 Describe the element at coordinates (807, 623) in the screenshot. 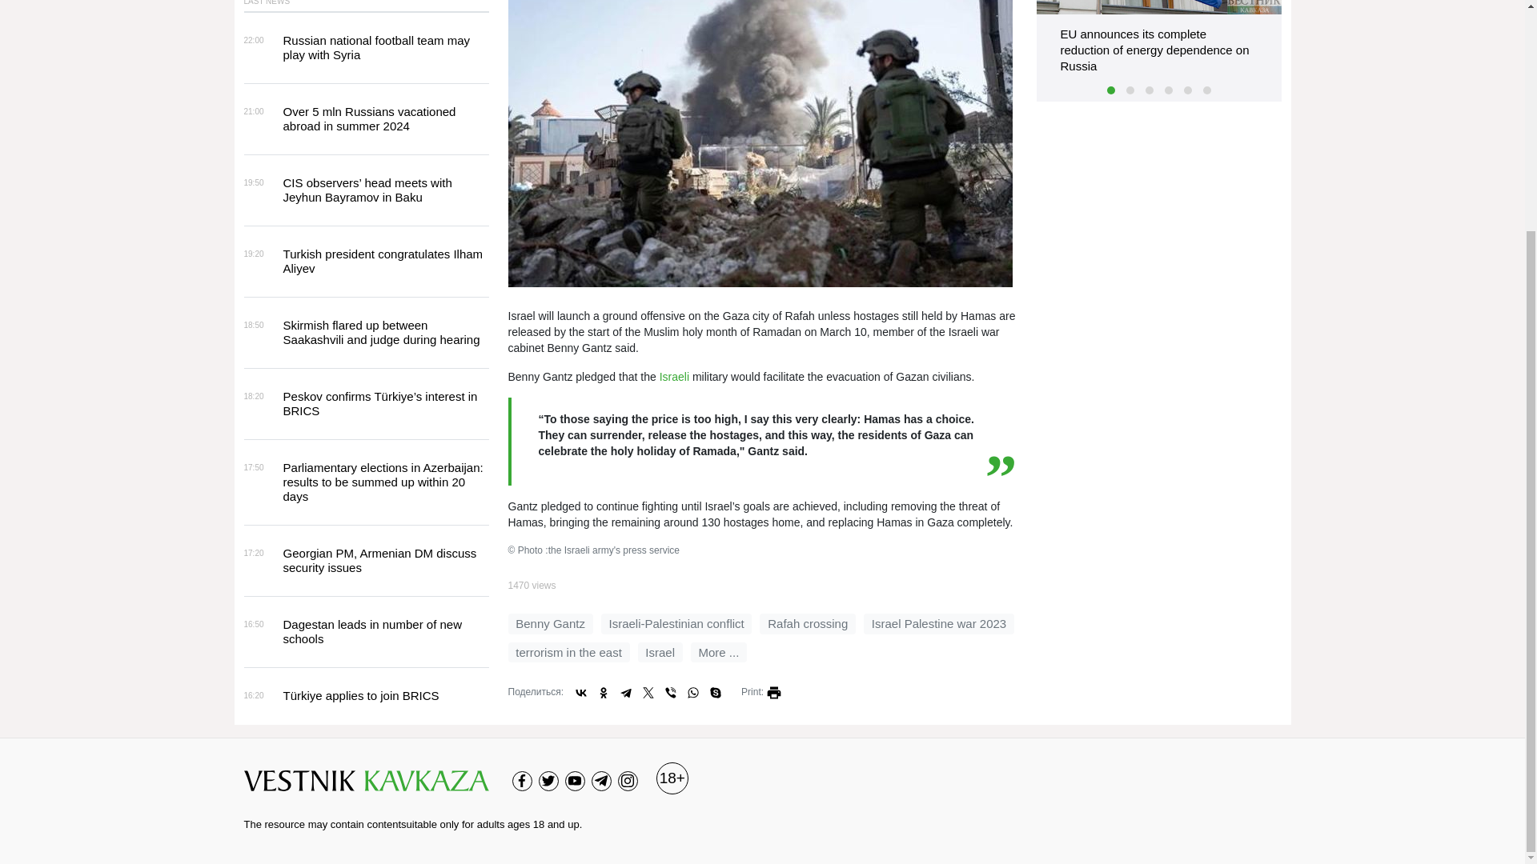

I see `Rafah crossing` at that location.